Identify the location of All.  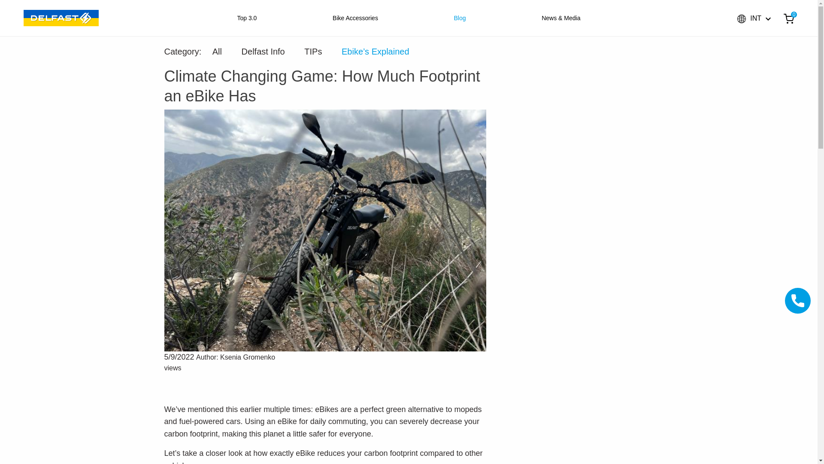
(217, 52).